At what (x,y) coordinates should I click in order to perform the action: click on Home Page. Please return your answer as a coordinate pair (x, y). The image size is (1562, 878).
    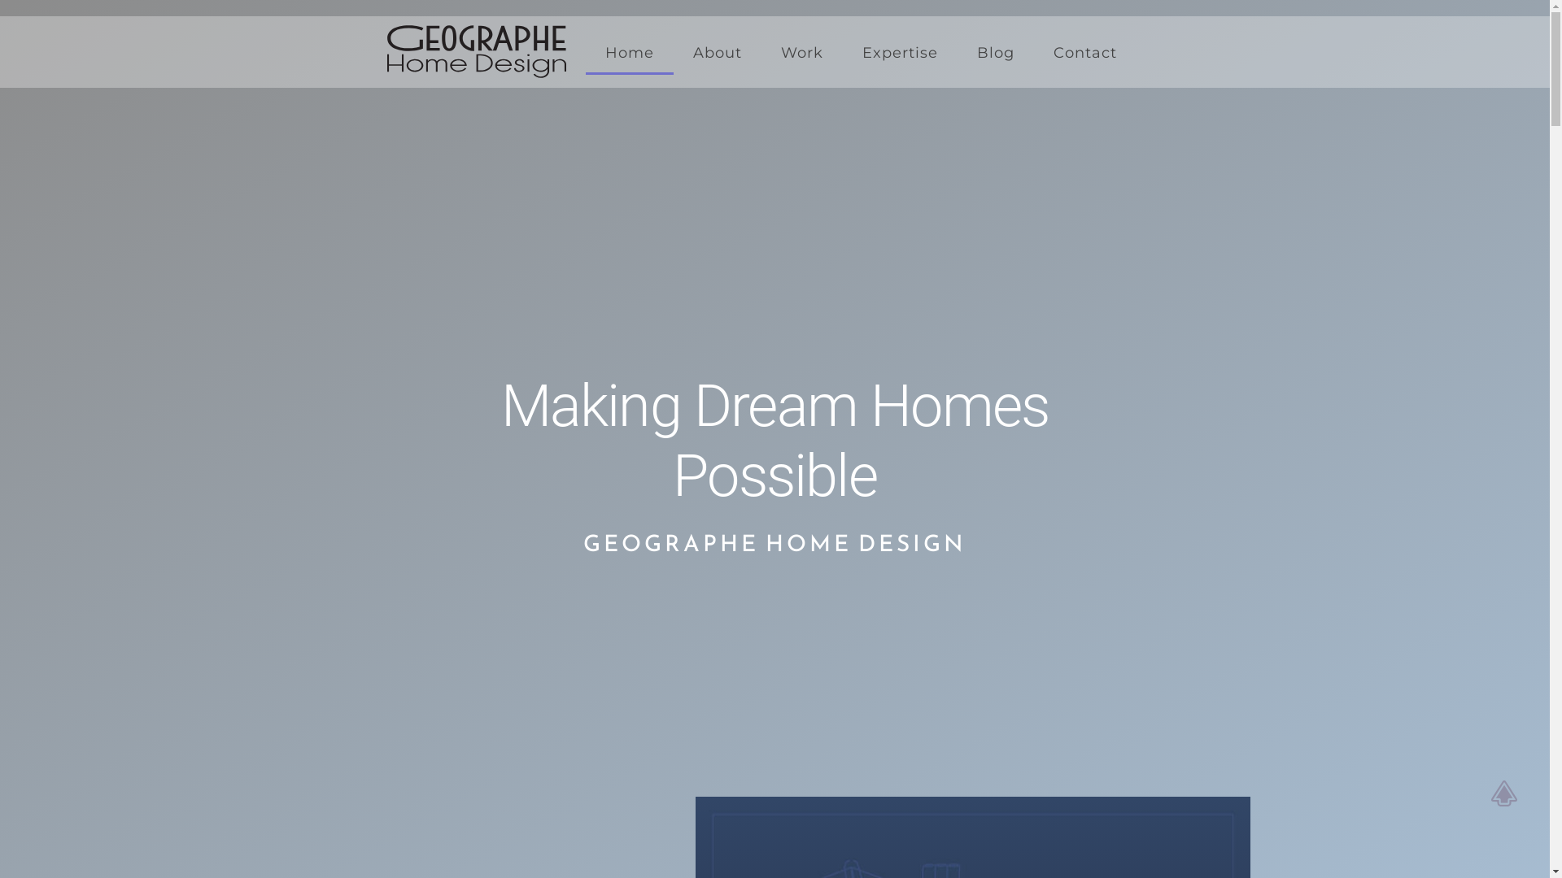
    Looking at the image, I should click on (486, 39).